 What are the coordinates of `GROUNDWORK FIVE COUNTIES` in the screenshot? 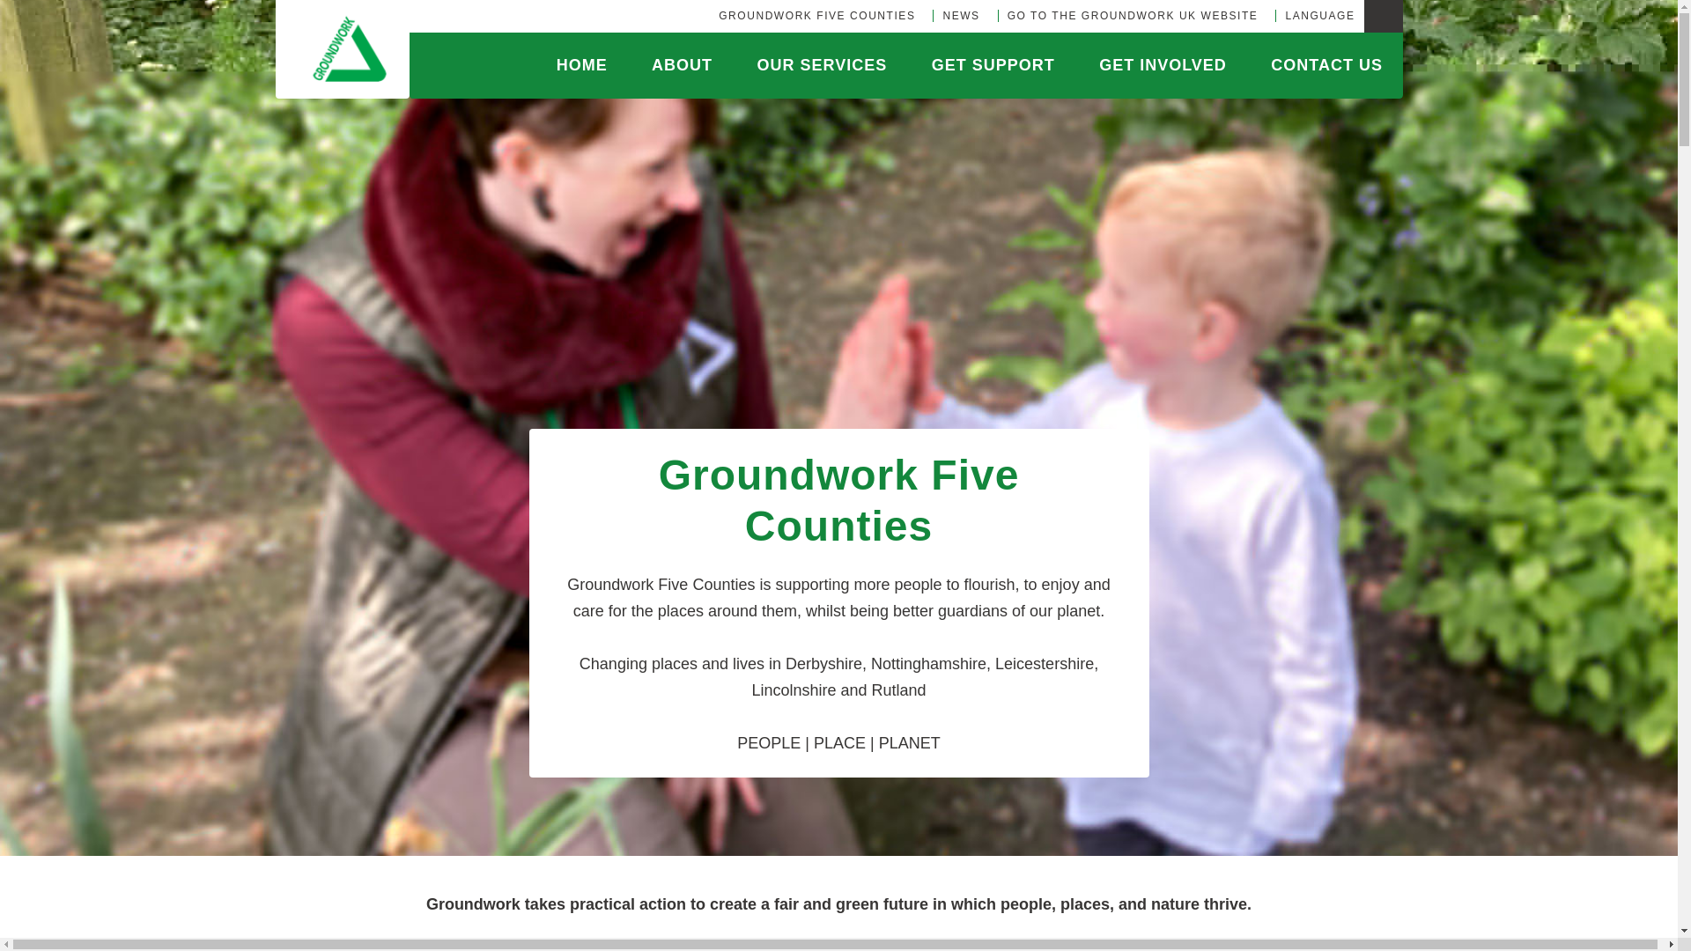 It's located at (812, 16).